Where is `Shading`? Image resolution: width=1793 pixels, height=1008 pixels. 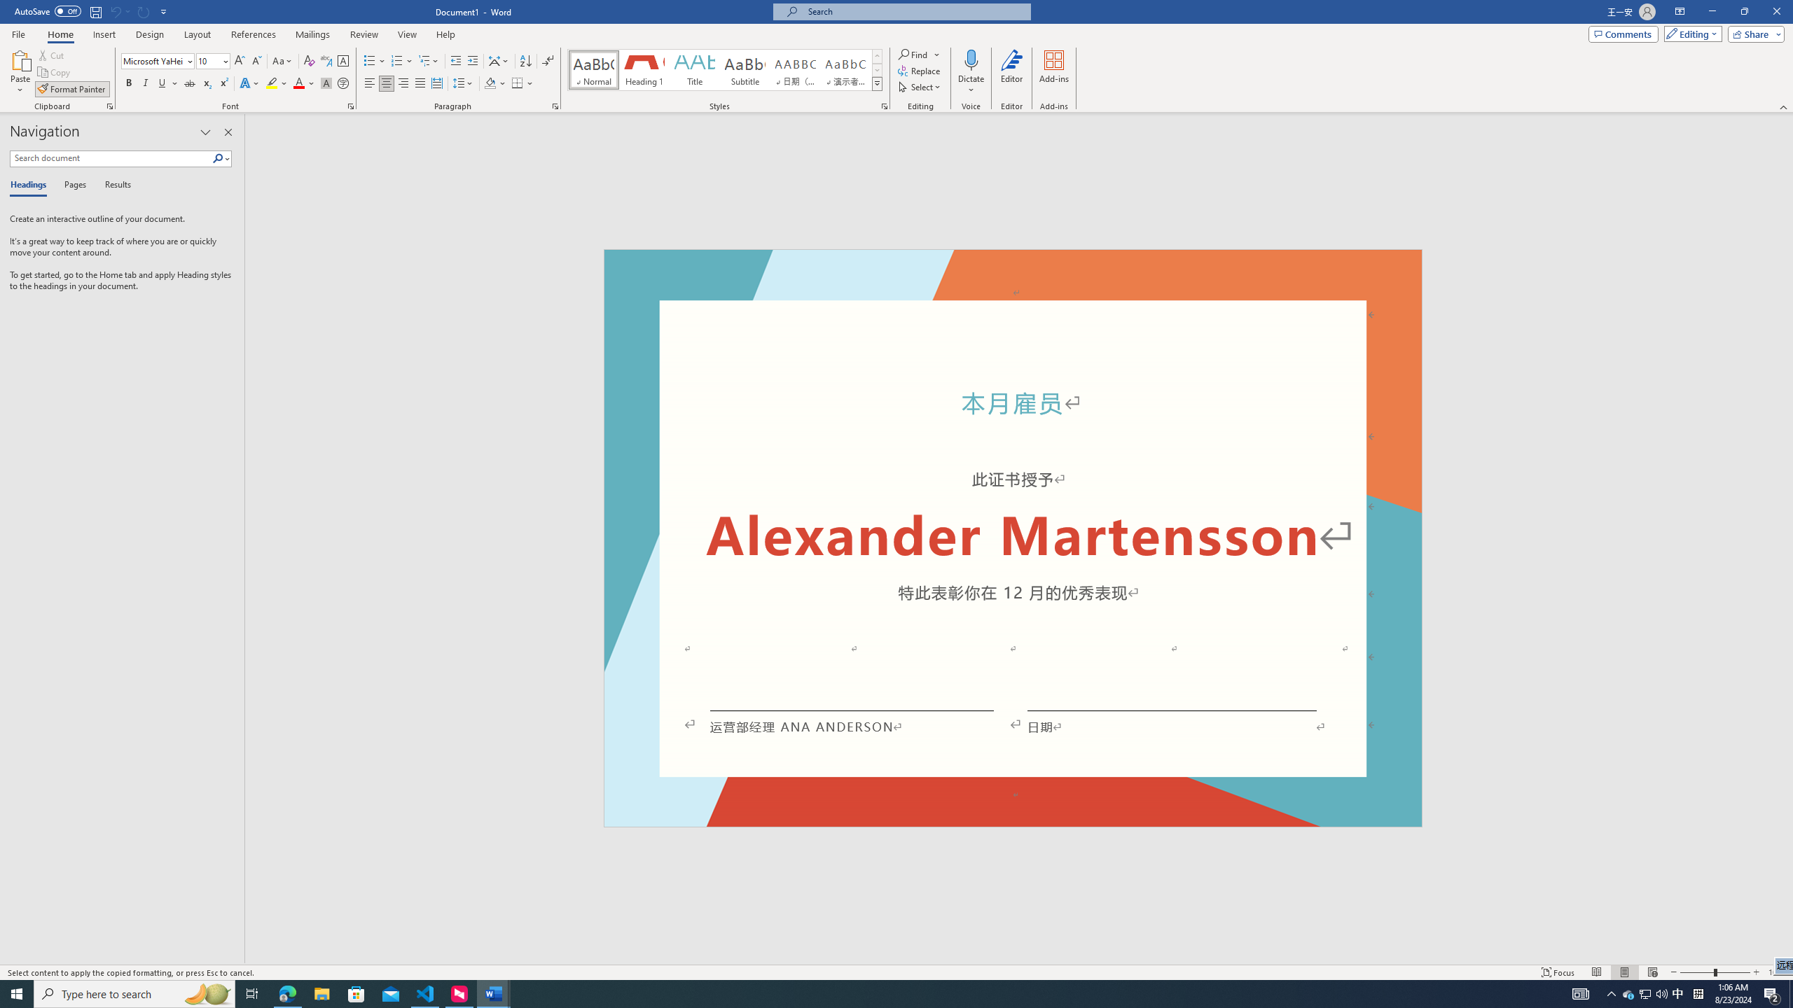
Shading is located at coordinates (496, 84).